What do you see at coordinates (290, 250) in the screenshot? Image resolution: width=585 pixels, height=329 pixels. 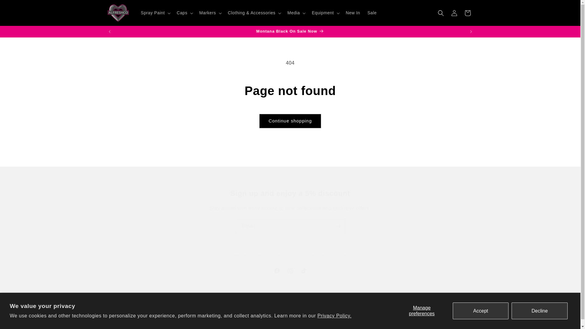 I see `Privacy Policy.` at bounding box center [290, 250].